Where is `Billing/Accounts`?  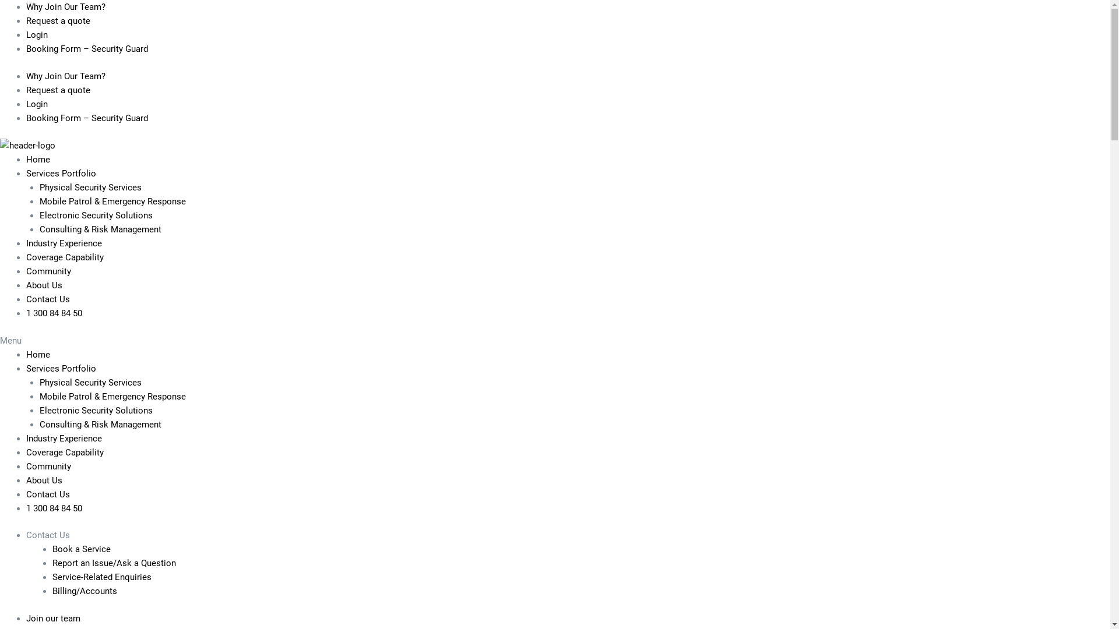 Billing/Accounts is located at coordinates (85, 591).